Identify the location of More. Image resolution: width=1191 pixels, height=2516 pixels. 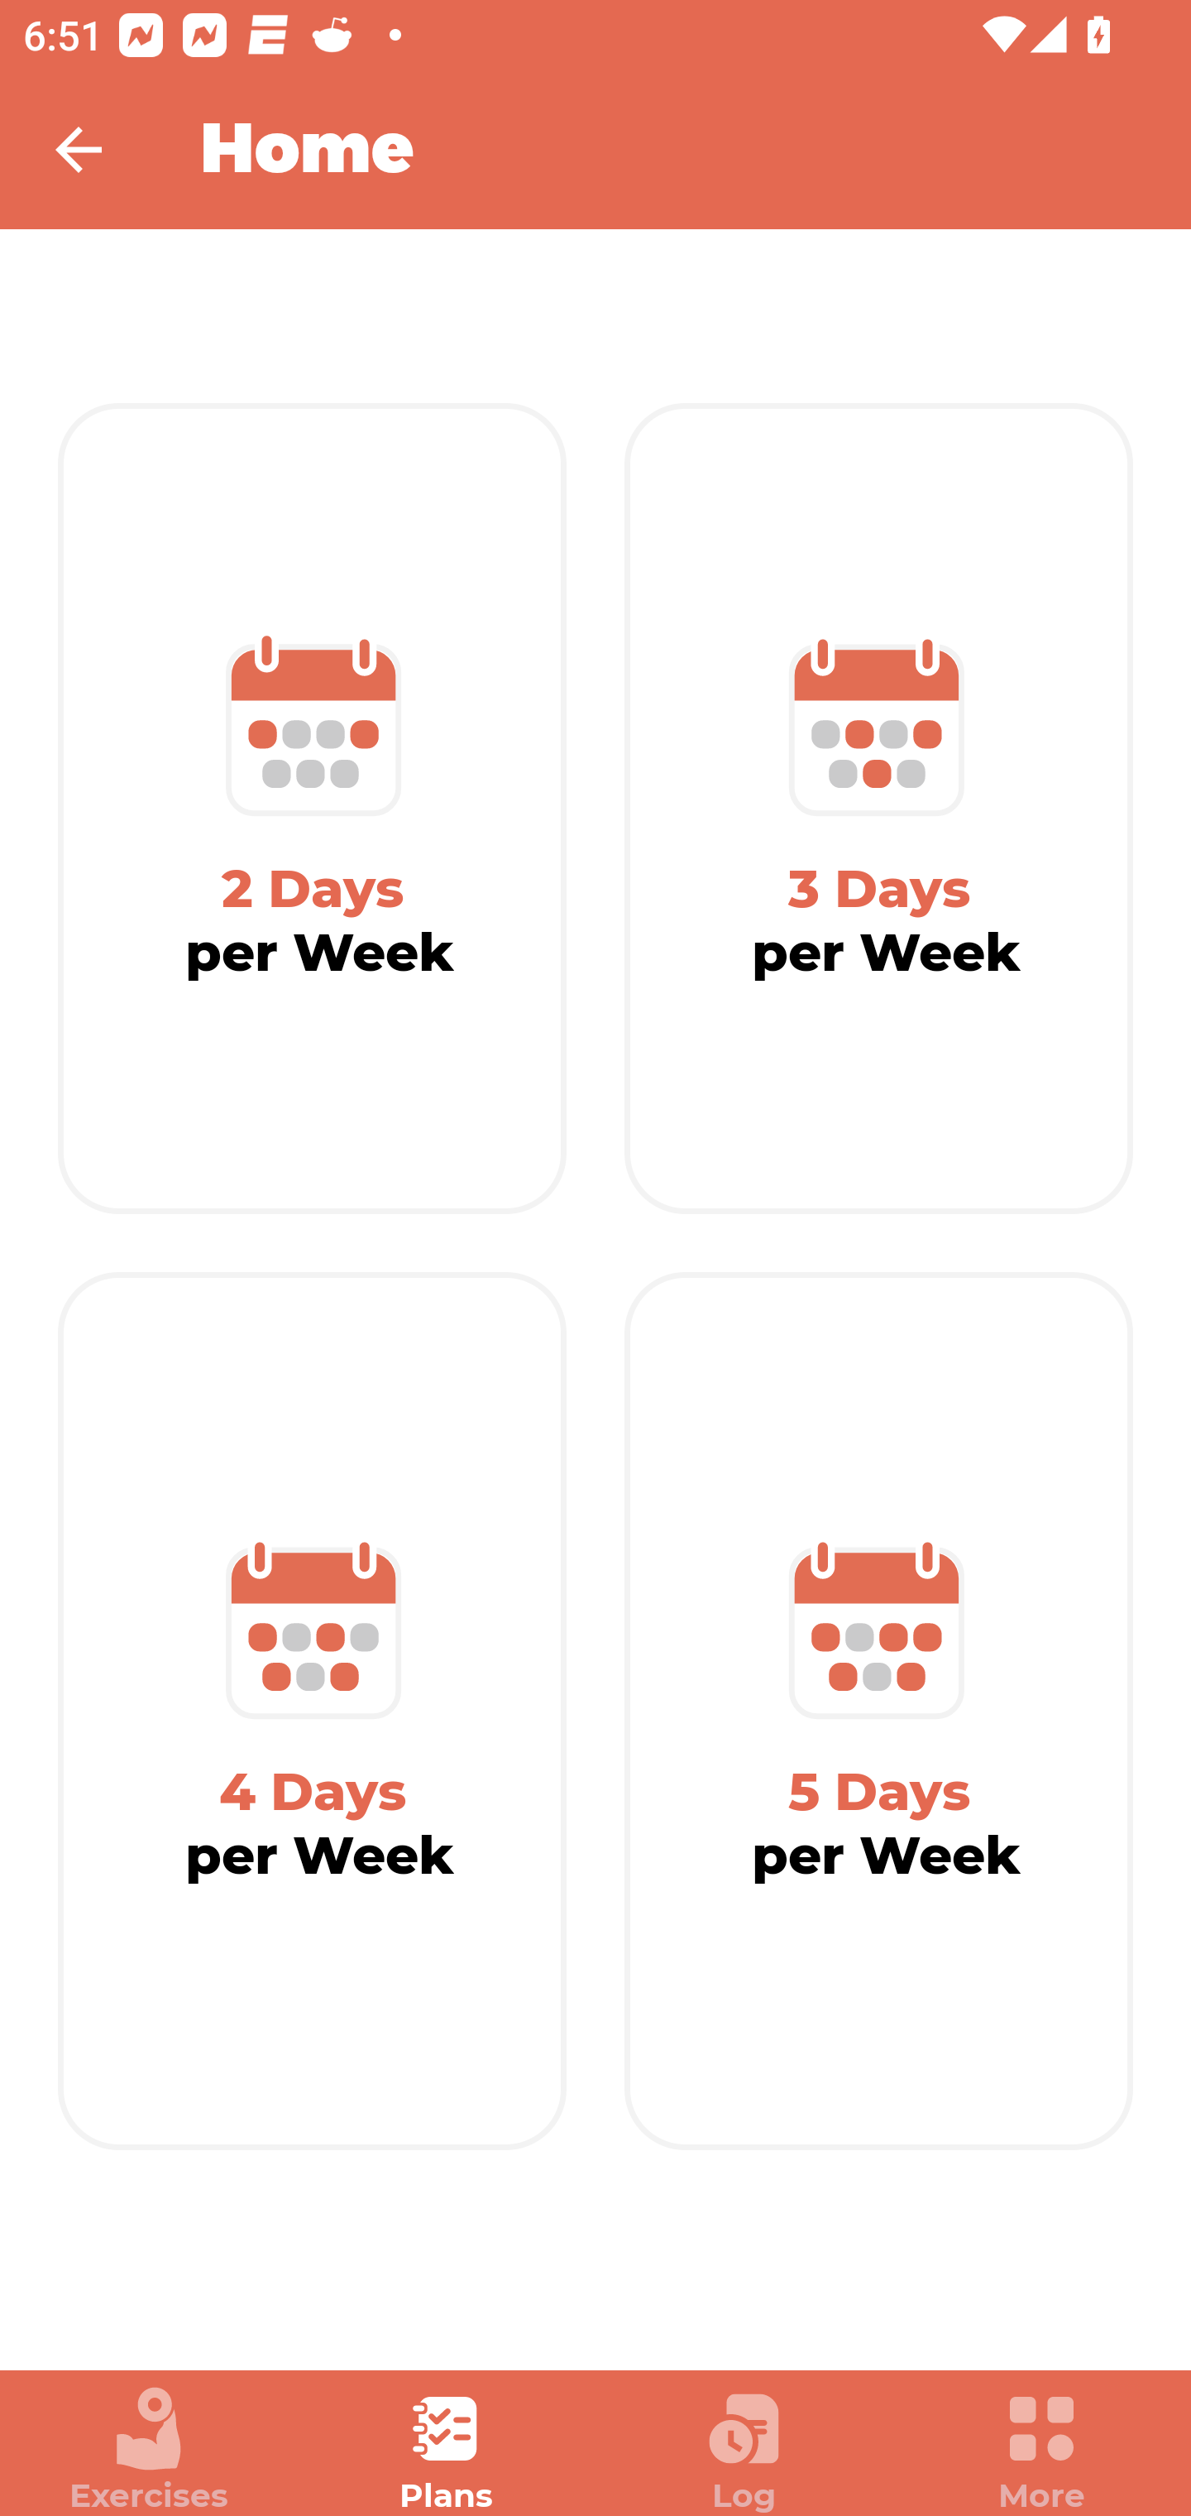
(1042, 2450).